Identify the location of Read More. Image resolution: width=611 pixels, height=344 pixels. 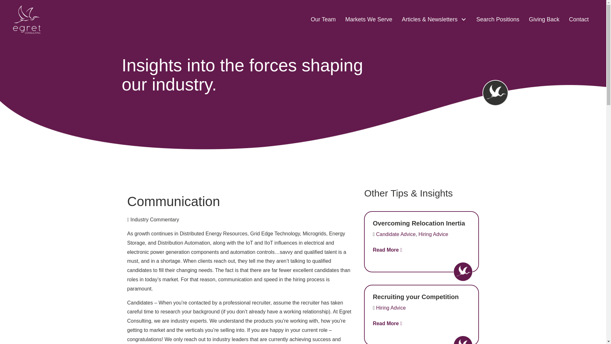
(387, 323).